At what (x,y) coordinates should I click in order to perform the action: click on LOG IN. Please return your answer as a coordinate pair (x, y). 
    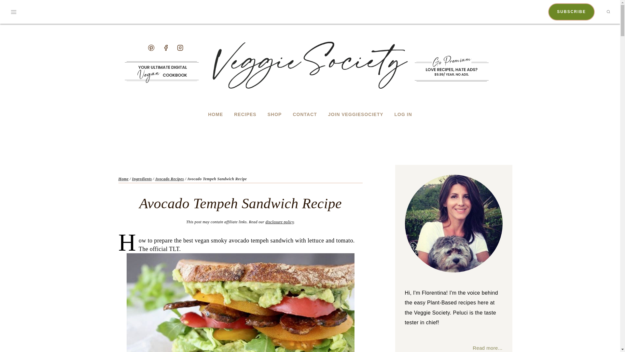
    Looking at the image, I should click on (406, 115).